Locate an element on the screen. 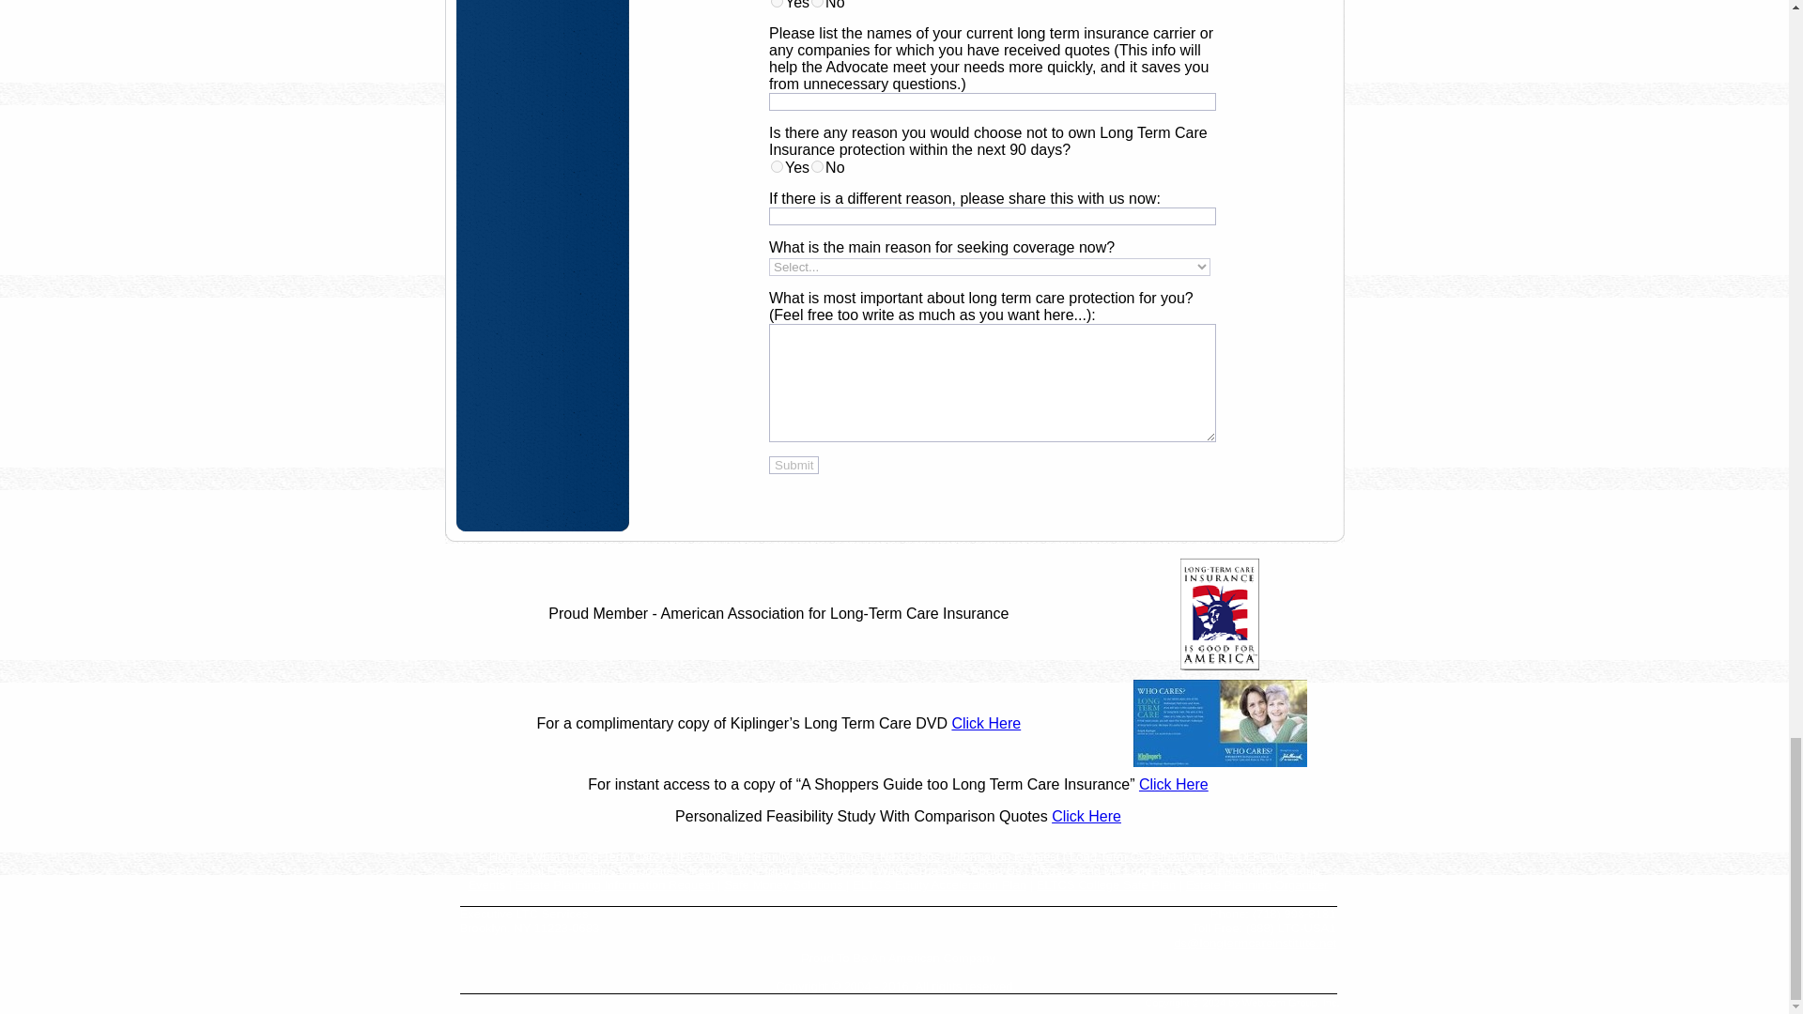 This screenshot has width=1803, height=1014. Group Events is located at coordinates (893, 878).